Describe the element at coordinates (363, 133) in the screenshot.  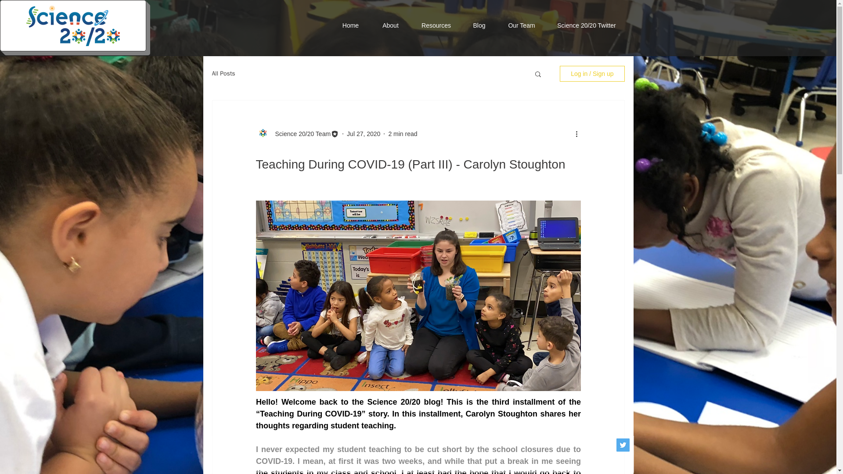
I see `Jul 27, 2020` at that location.